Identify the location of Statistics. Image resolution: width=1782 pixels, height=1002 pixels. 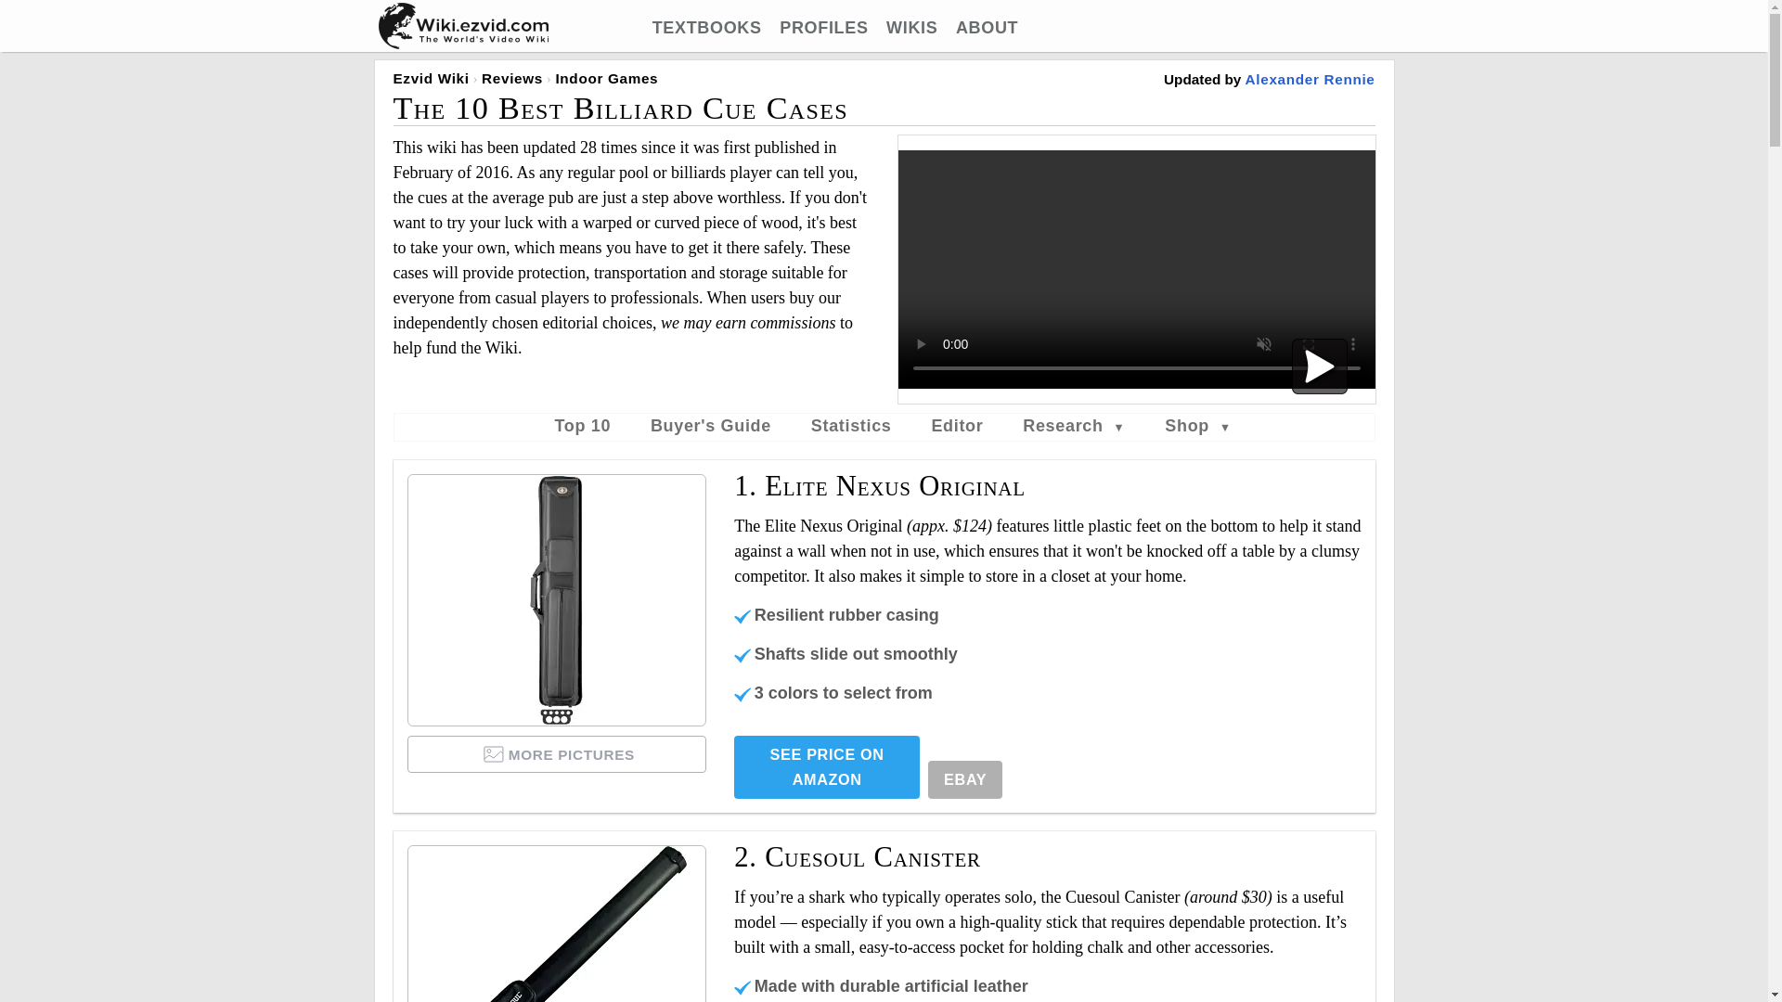
(851, 425).